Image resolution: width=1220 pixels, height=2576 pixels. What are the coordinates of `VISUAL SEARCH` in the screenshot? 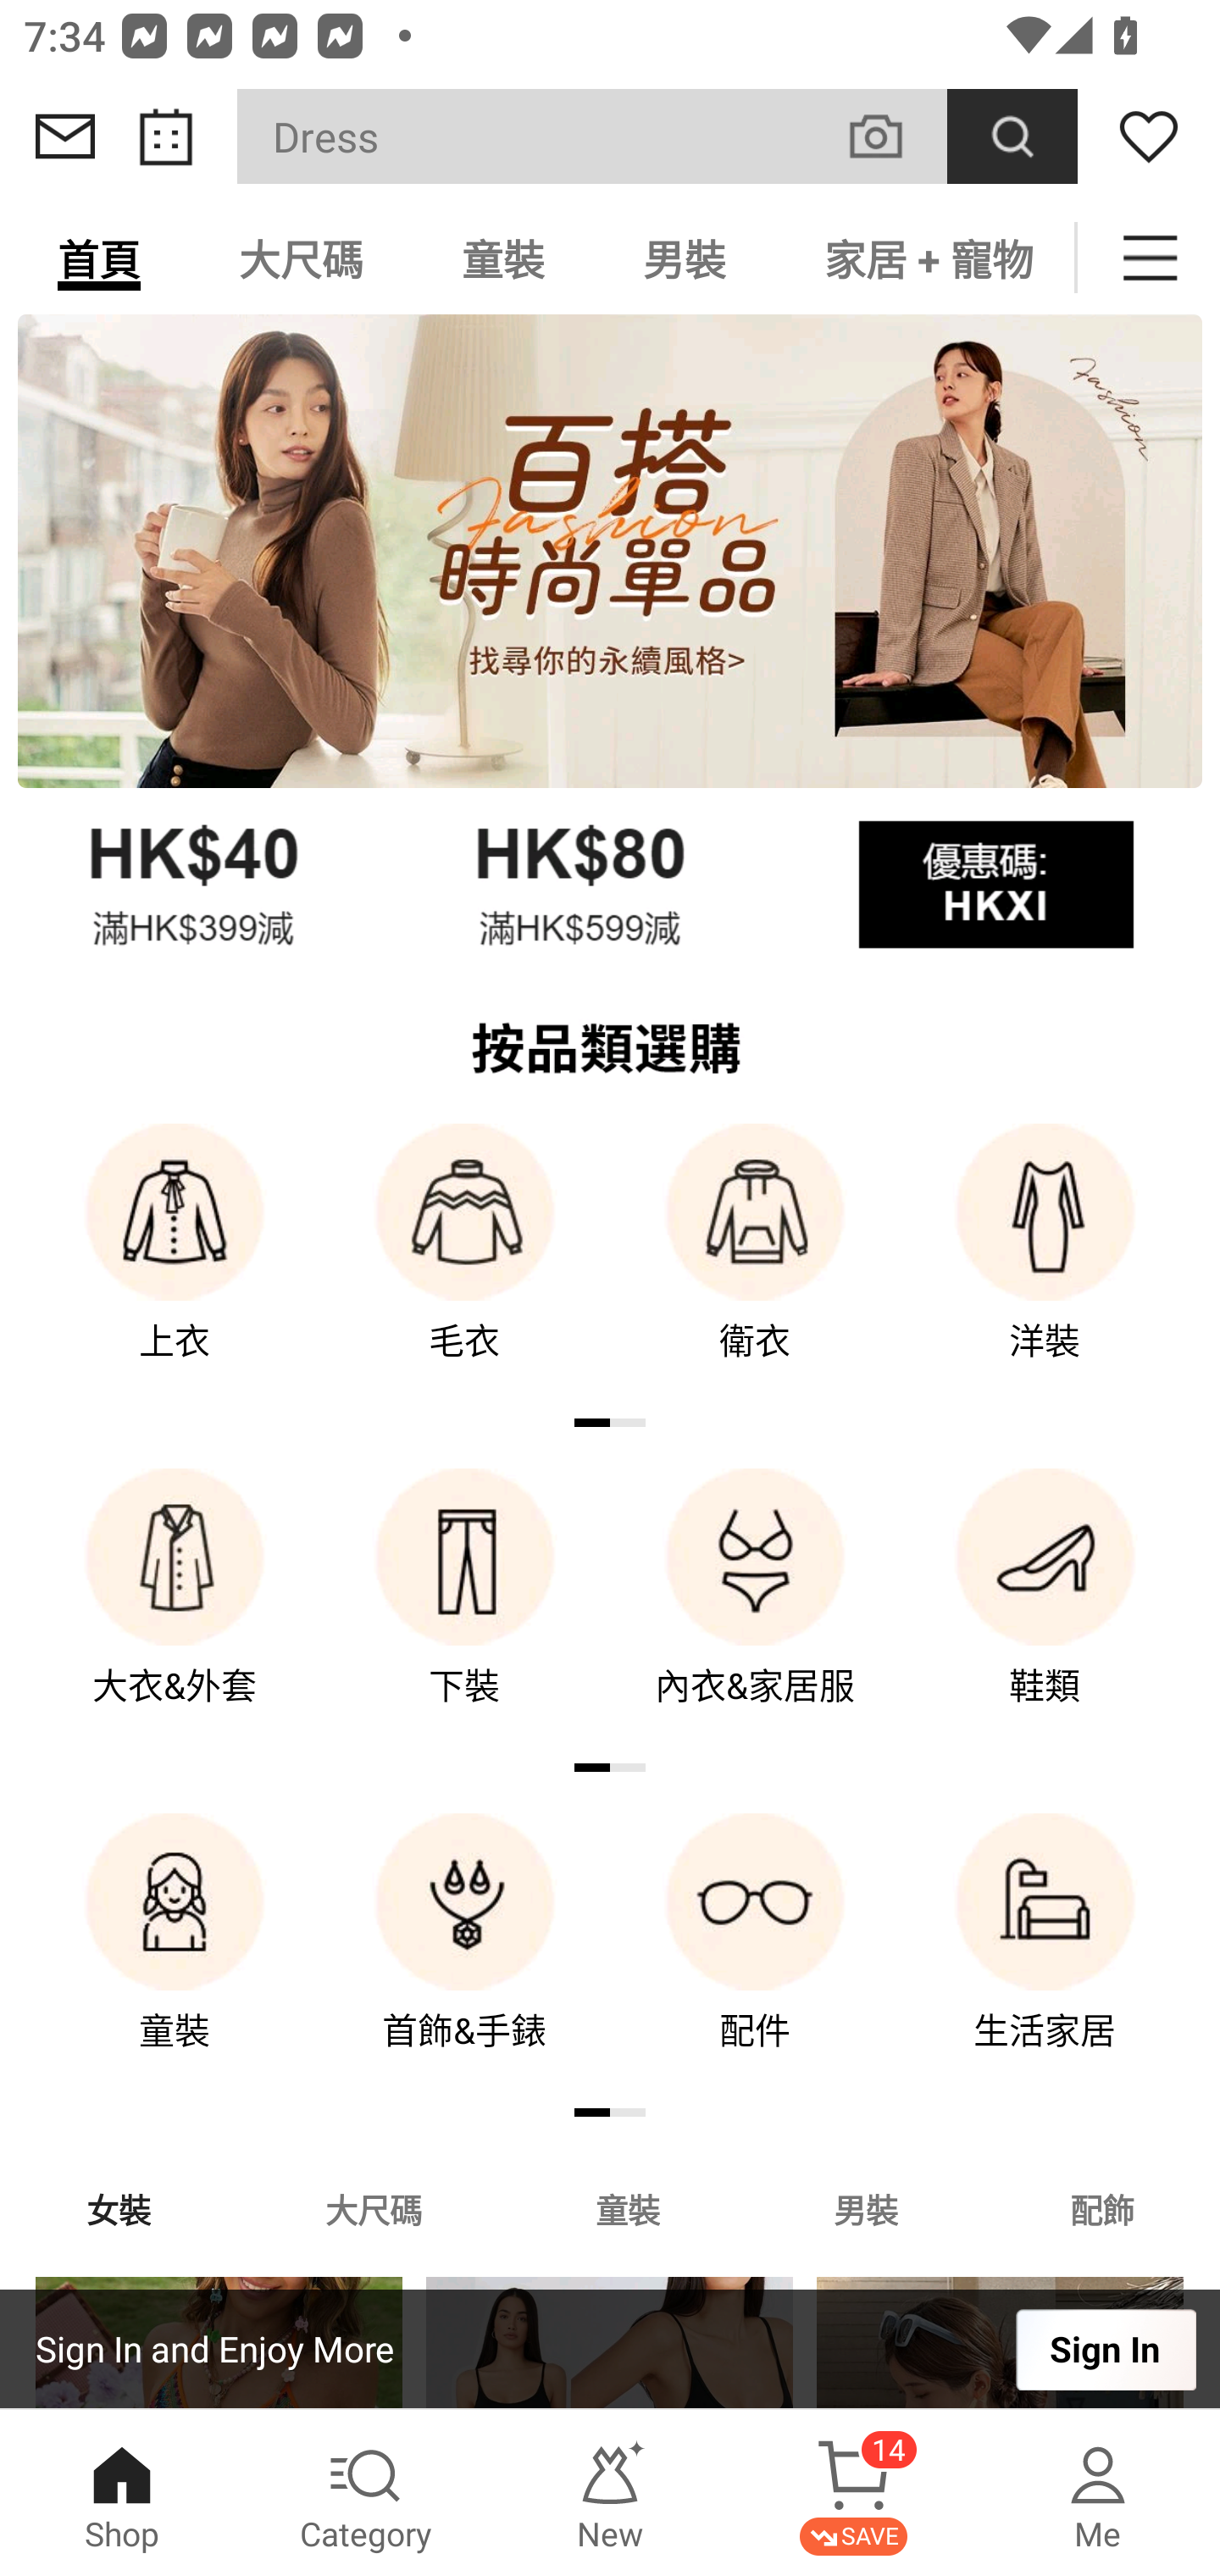 It's located at (893, 136).